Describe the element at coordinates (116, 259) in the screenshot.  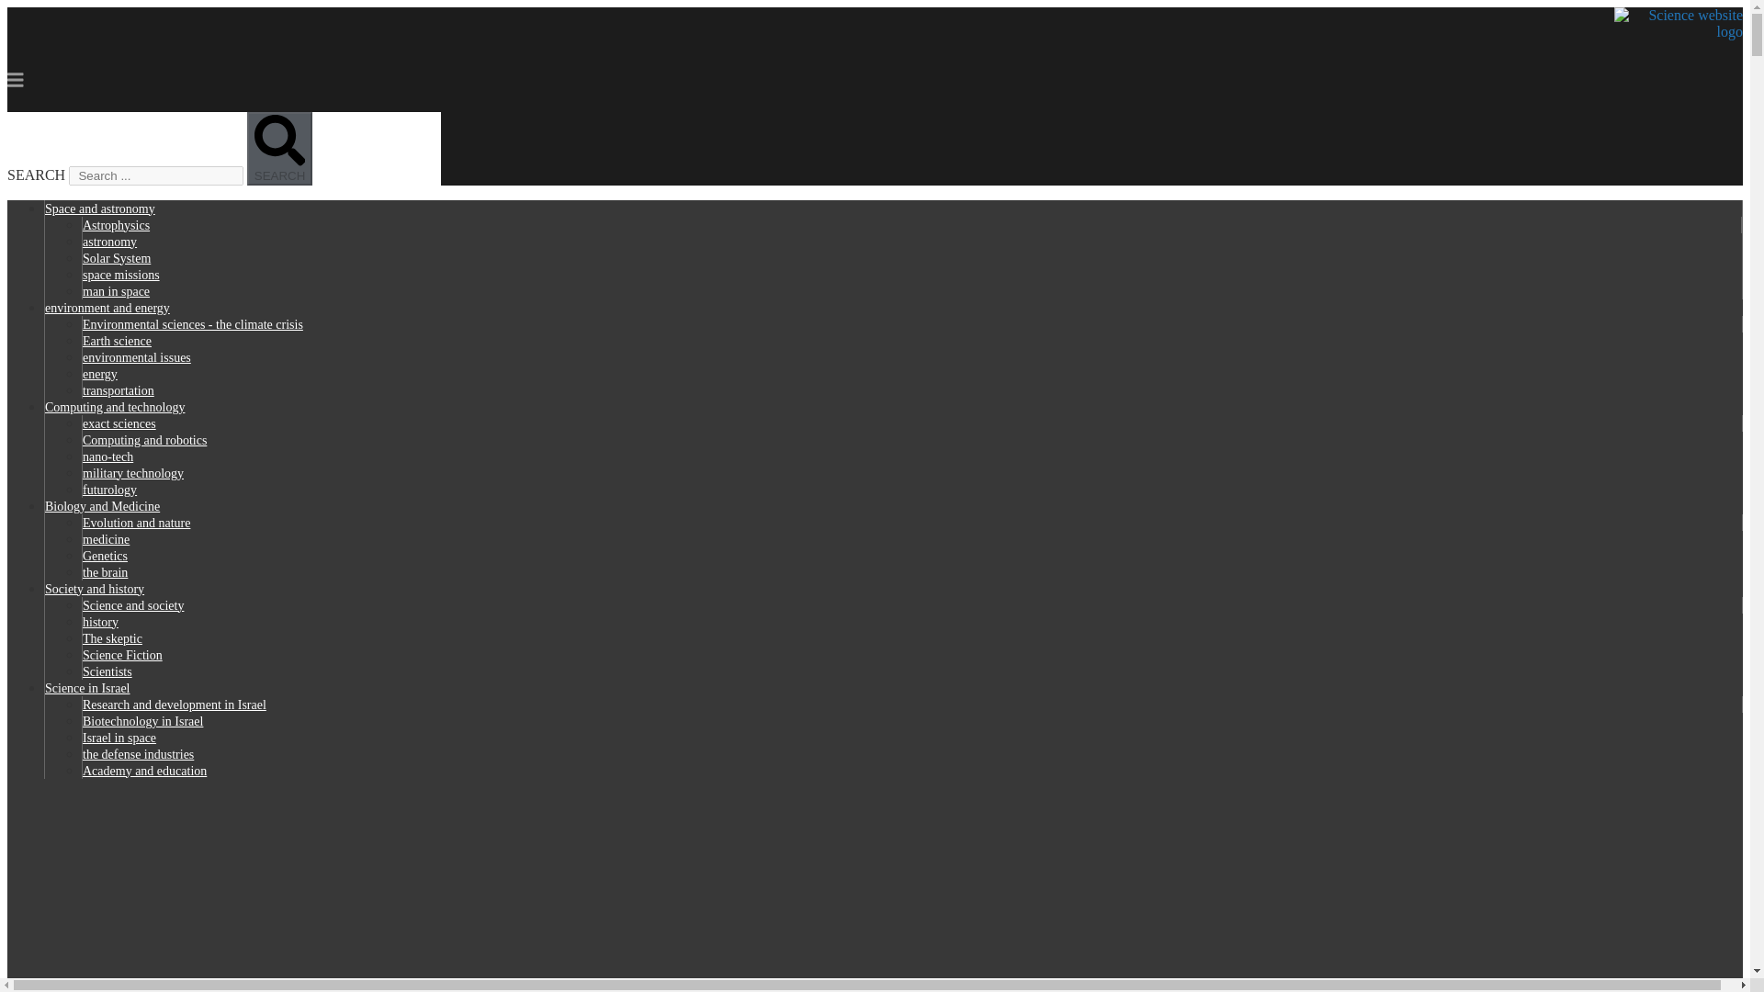
I see `Solar System` at that location.